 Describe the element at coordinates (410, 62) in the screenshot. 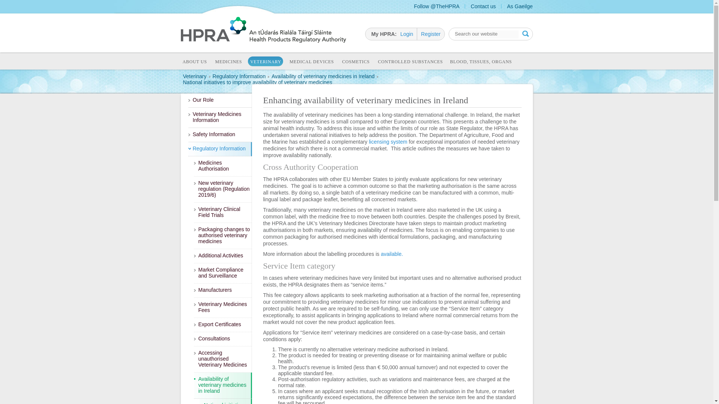

I see `Controlled Substances` at that location.